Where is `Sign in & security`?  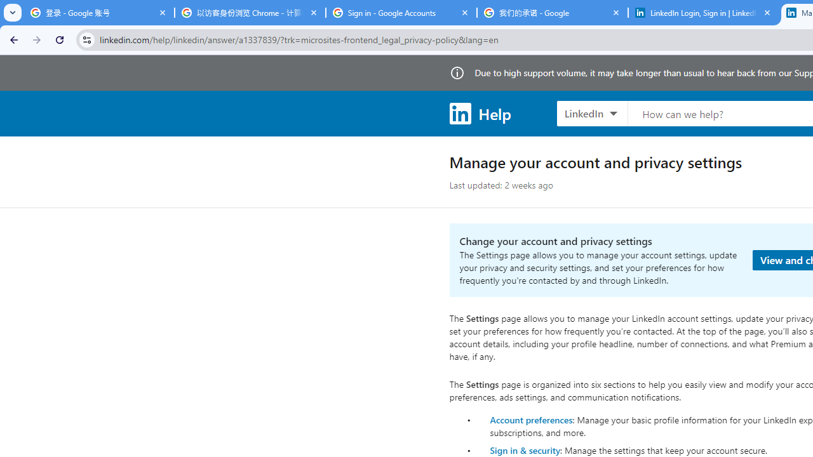
Sign in & security is located at coordinates (525, 450).